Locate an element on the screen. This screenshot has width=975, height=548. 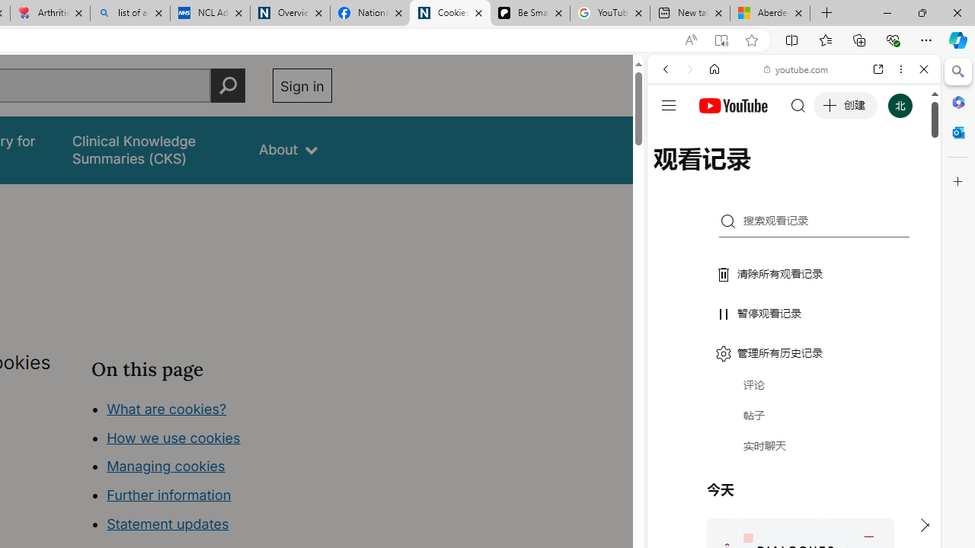
About is located at coordinates (288, 149).